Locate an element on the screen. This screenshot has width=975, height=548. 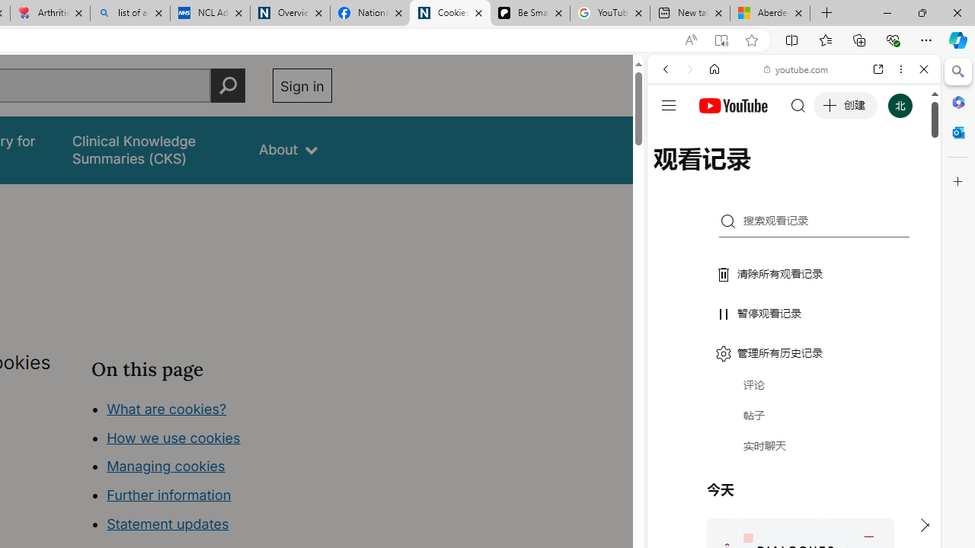
About is located at coordinates (288, 149).